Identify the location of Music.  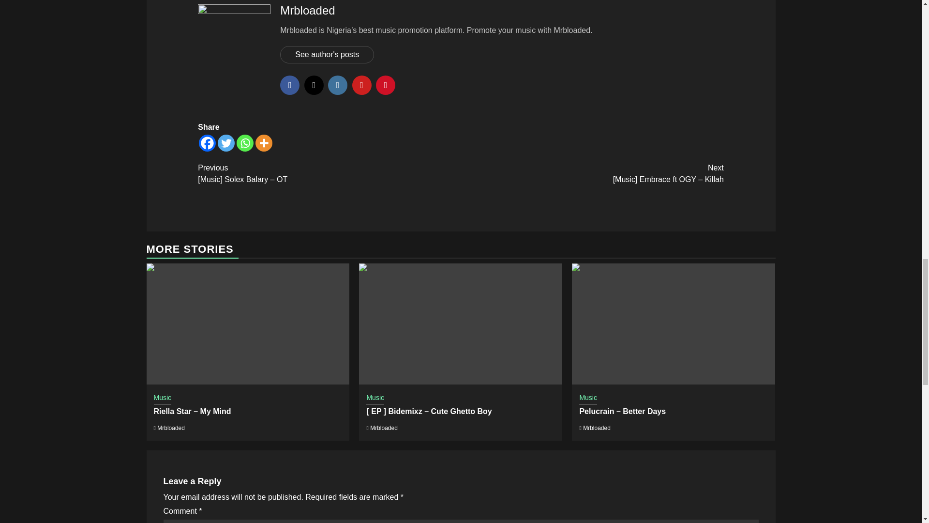
(375, 398).